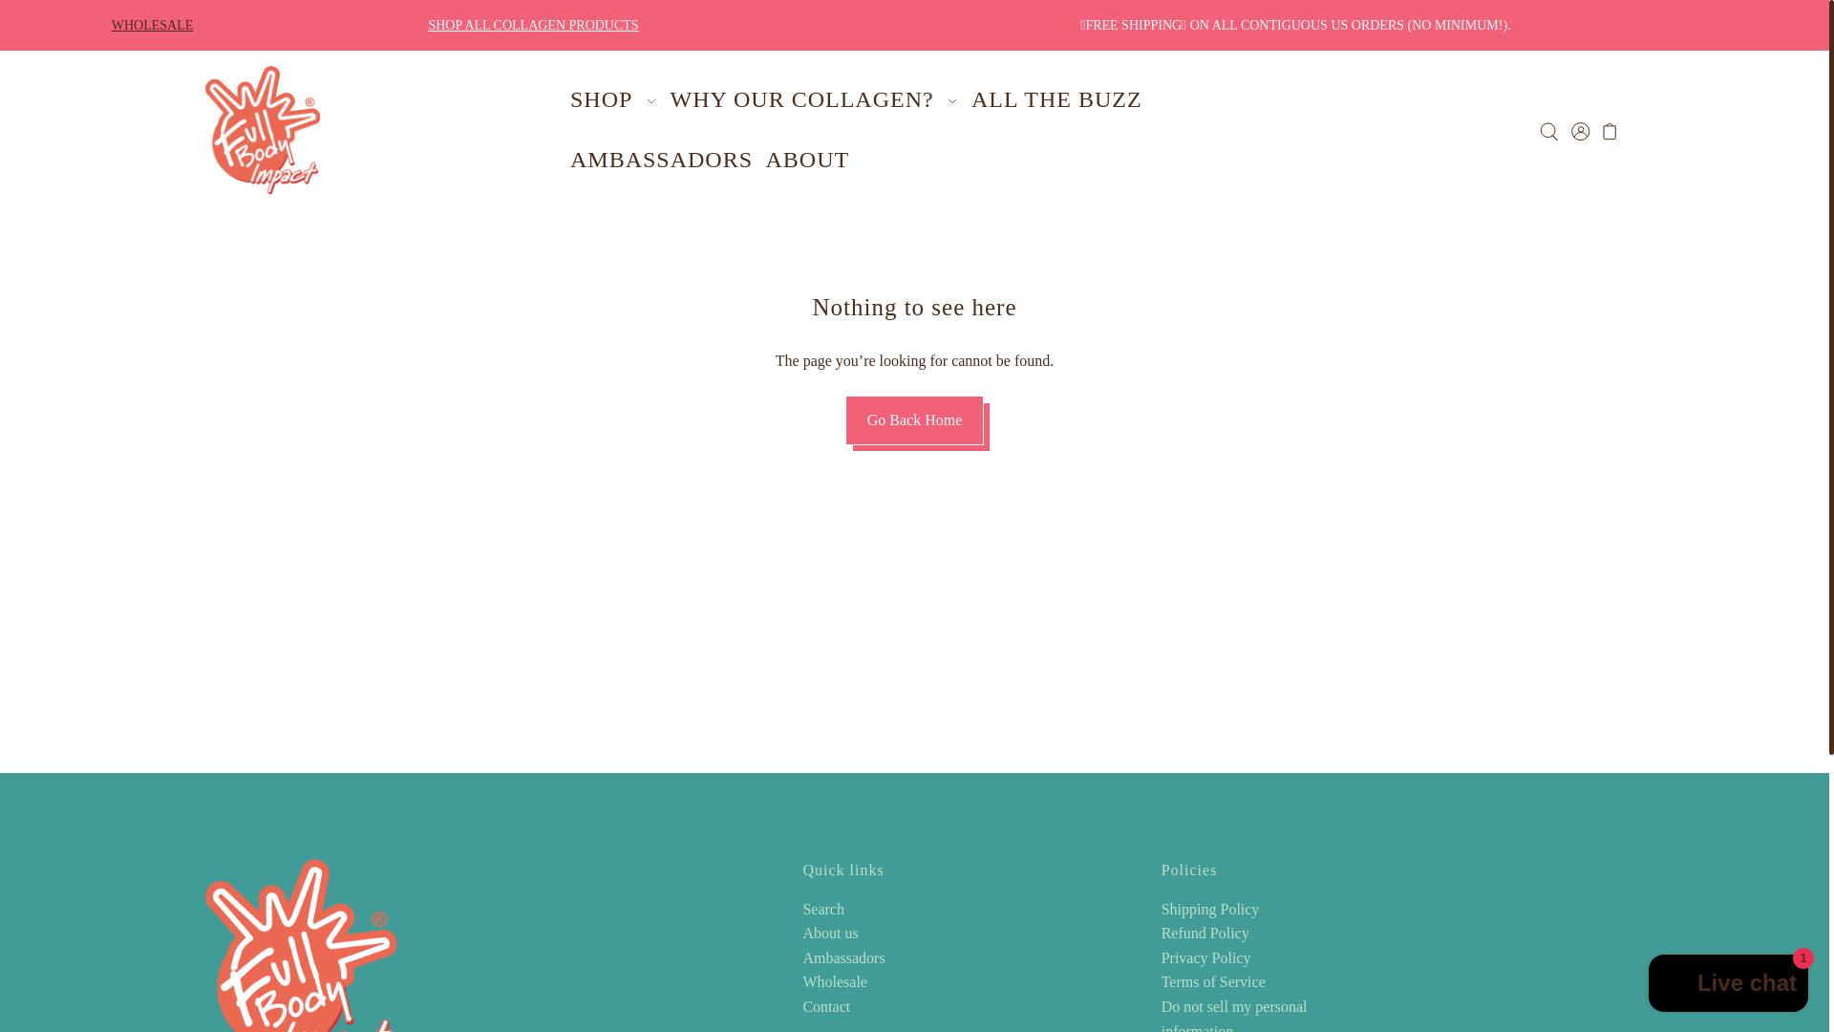  I want to click on AMBASSADORS, so click(661, 160).